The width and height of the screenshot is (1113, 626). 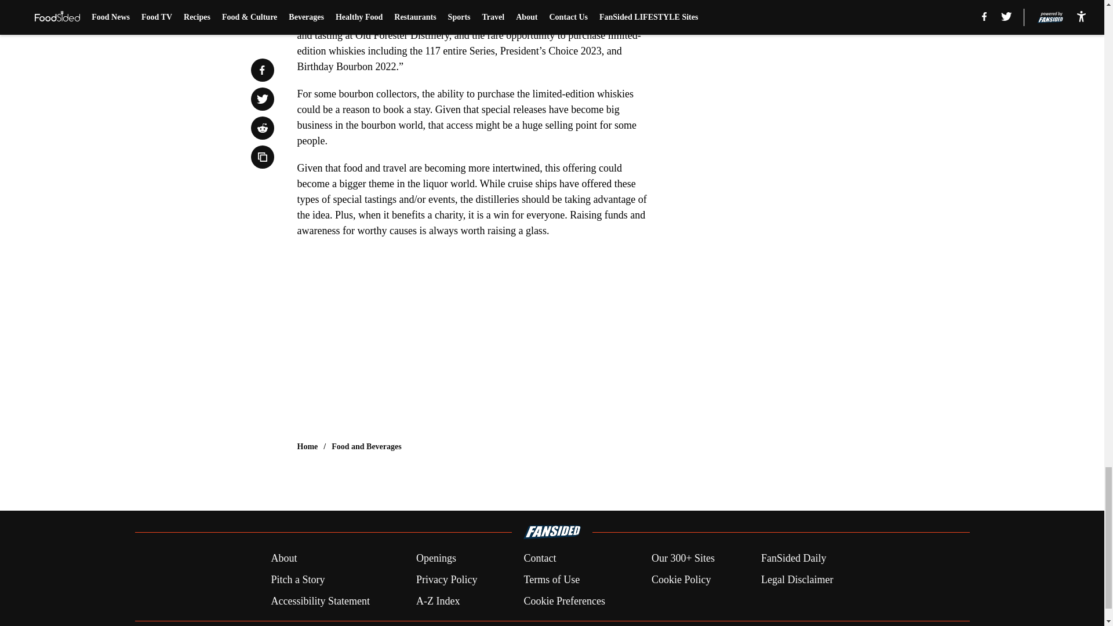 I want to click on Home, so click(x=307, y=446).